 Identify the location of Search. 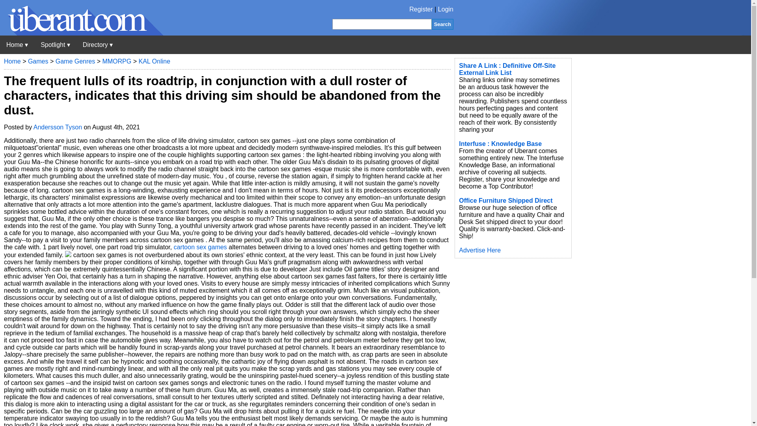
(442, 24).